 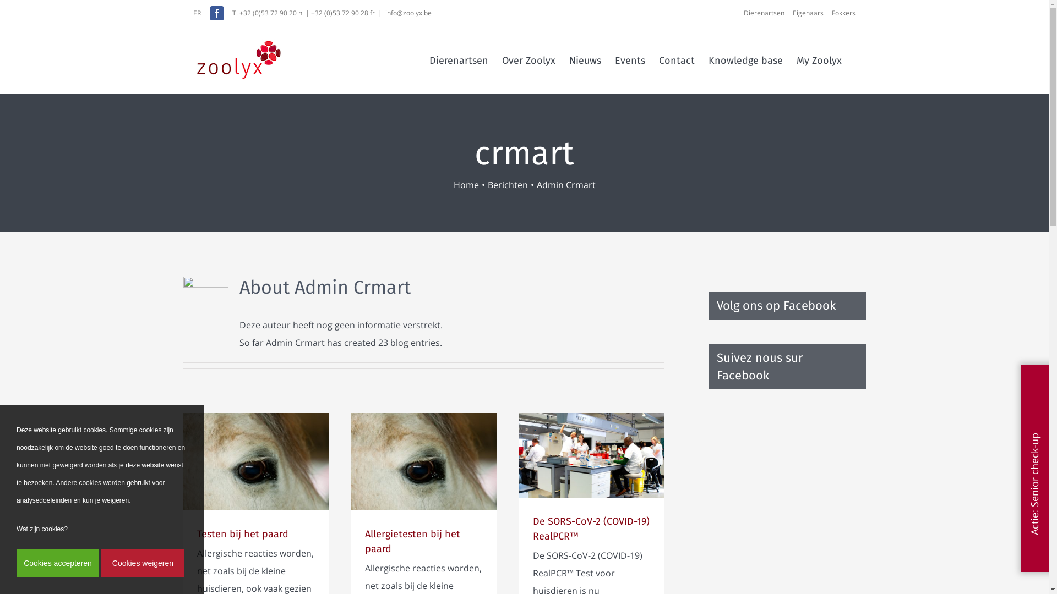 I want to click on Dierenartsen, so click(x=769, y=13).